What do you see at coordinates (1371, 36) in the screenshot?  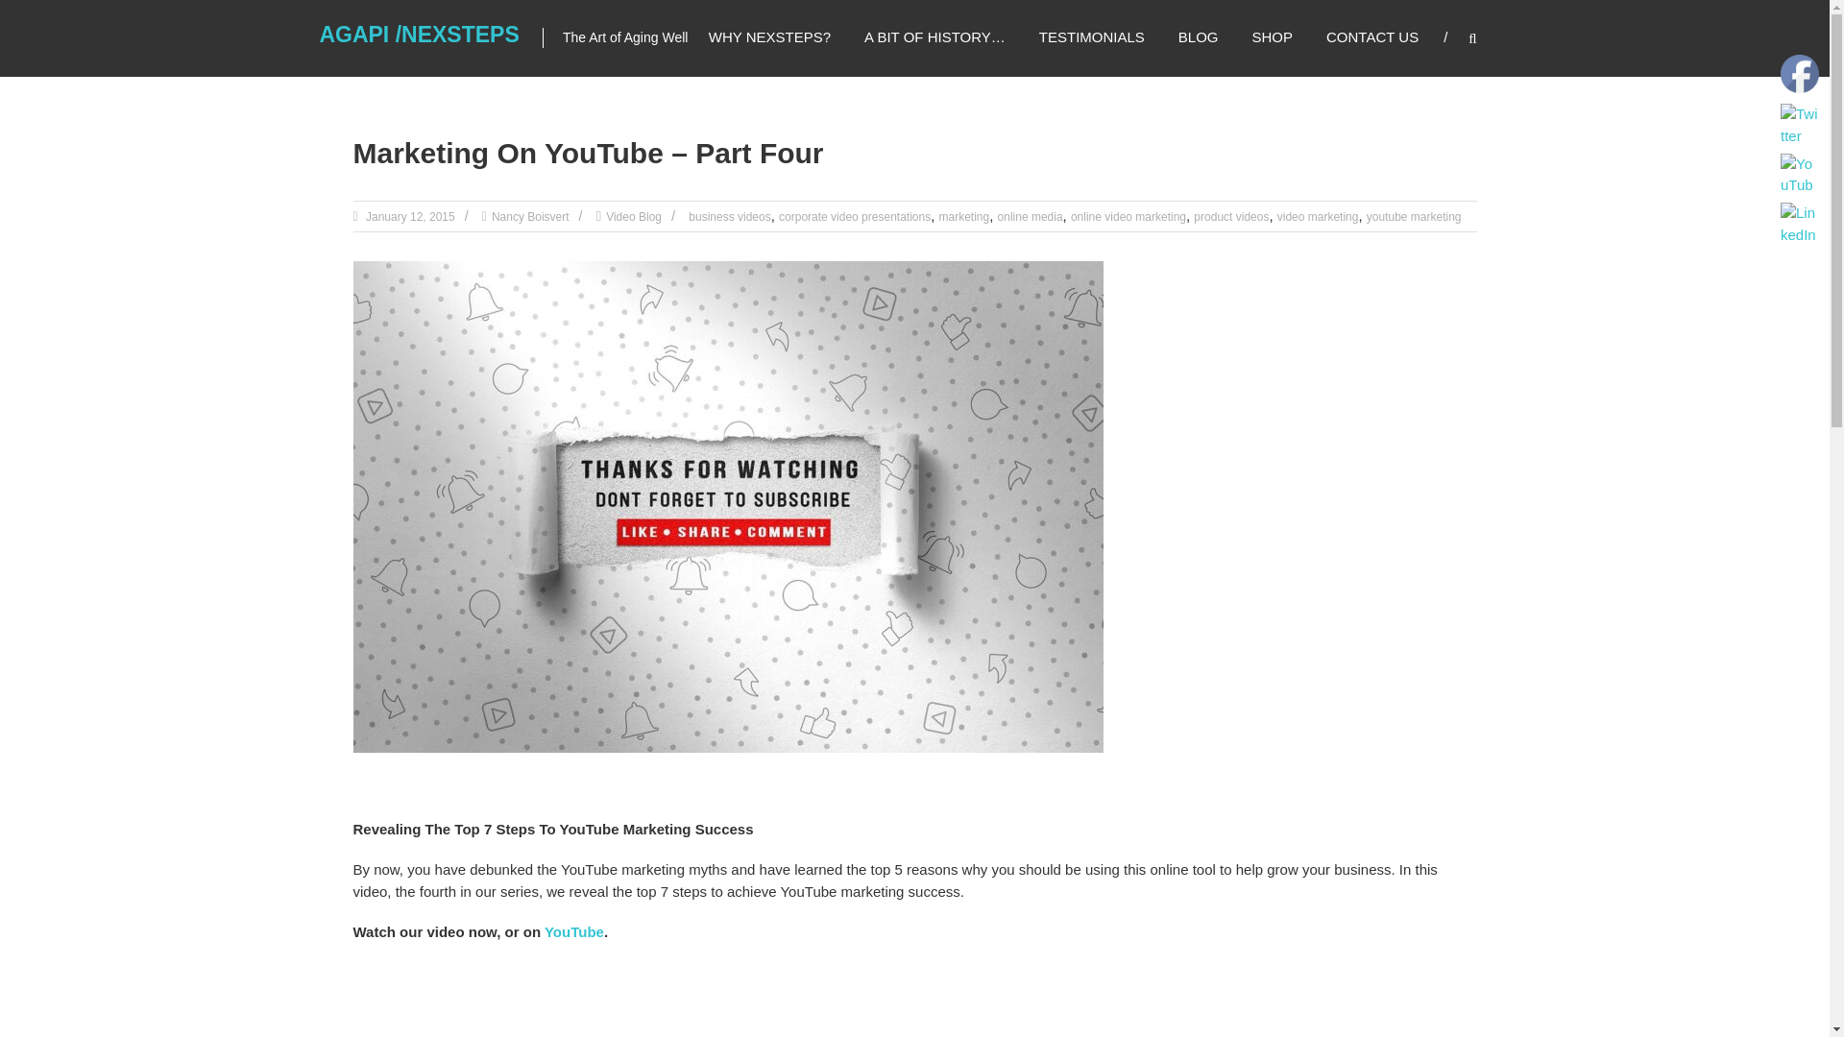 I see `CONTACT US` at bounding box center [1371, 36].